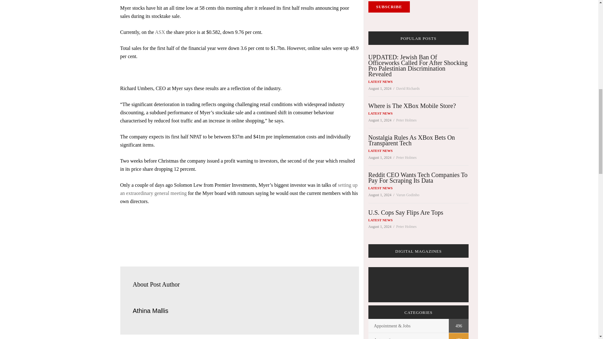 Image resolution: width=603 pixels, height=339 pixels. Describe the element at coordinates (389, 7) in the screenshot. I see `Subscribe` at that location.